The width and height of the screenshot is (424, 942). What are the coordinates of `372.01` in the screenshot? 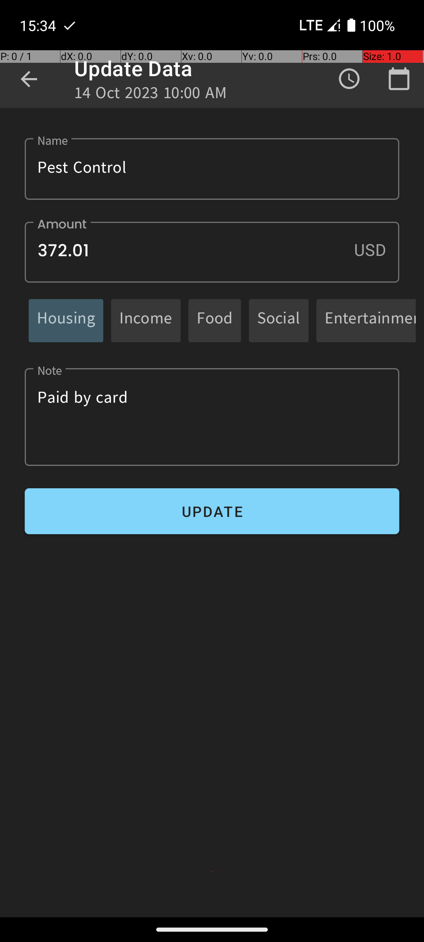 It's located at (212, 252).